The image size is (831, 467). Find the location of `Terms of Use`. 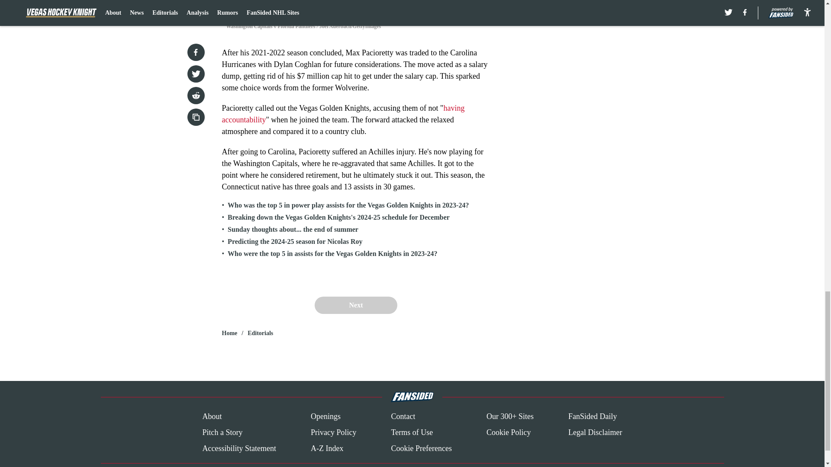

Terms of Use is located at coordinates (412, 432).